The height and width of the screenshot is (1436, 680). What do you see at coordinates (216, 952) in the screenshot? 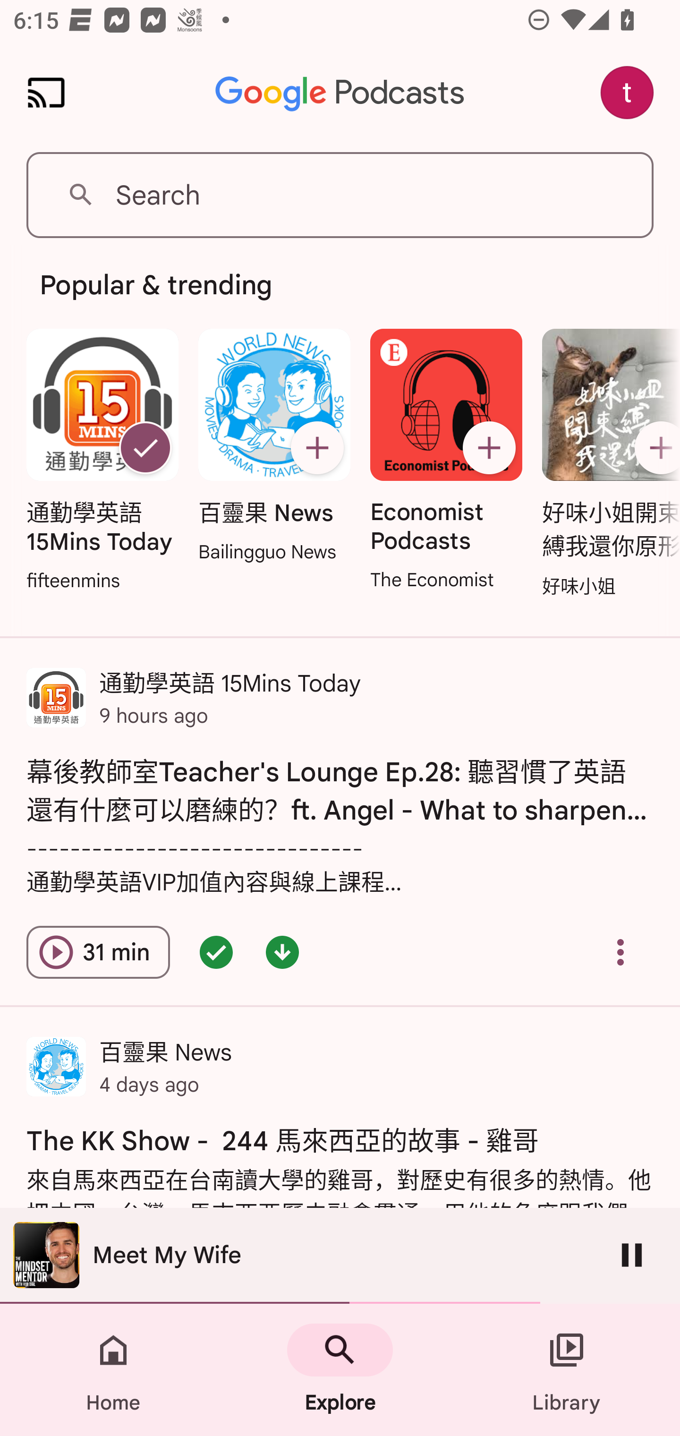
I see `Episode queued - double tap for options` at bounding box center [216, 952].